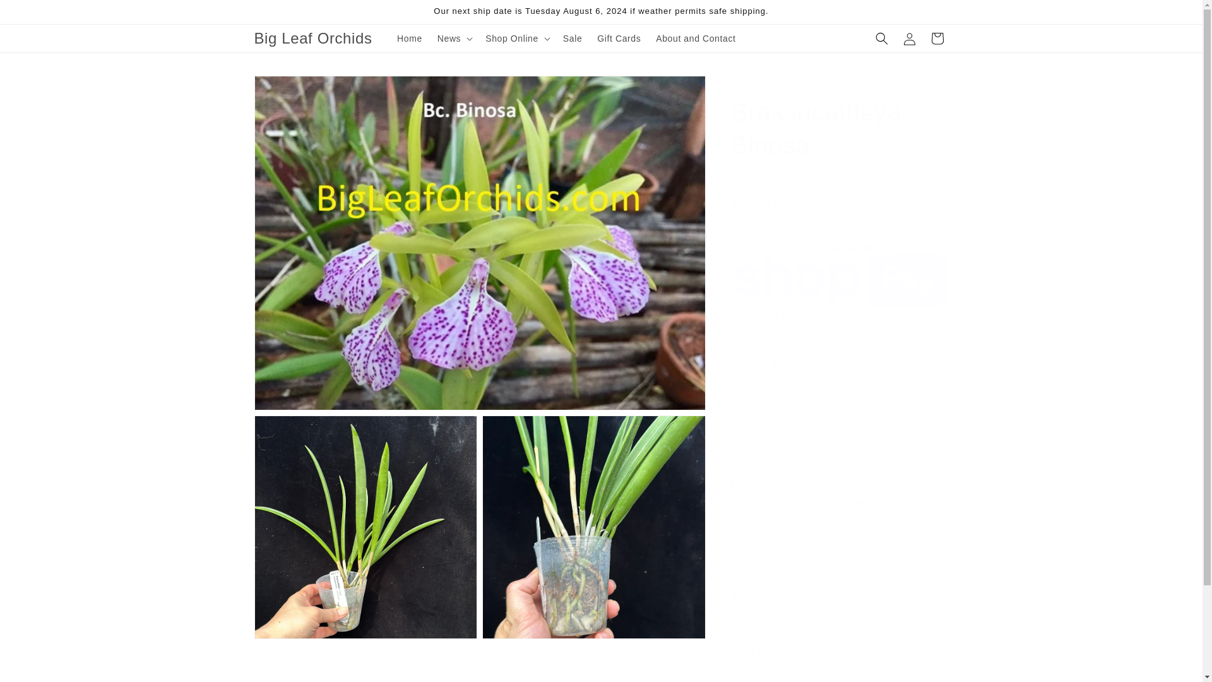 Image resolution: width=1212 pixels, height=682 pixels. Describe the element at coordinates (593, 527) in the screenshot. I see `Open media 3 in modal` at that location.